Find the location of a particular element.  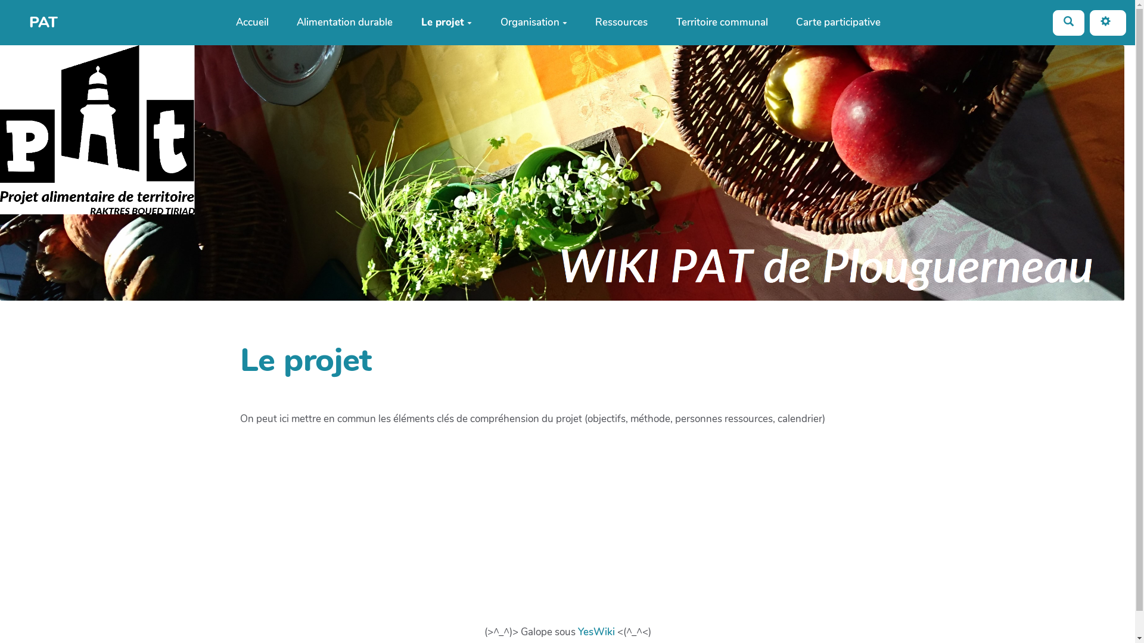

Organisation is located at coordinates (534, 23).